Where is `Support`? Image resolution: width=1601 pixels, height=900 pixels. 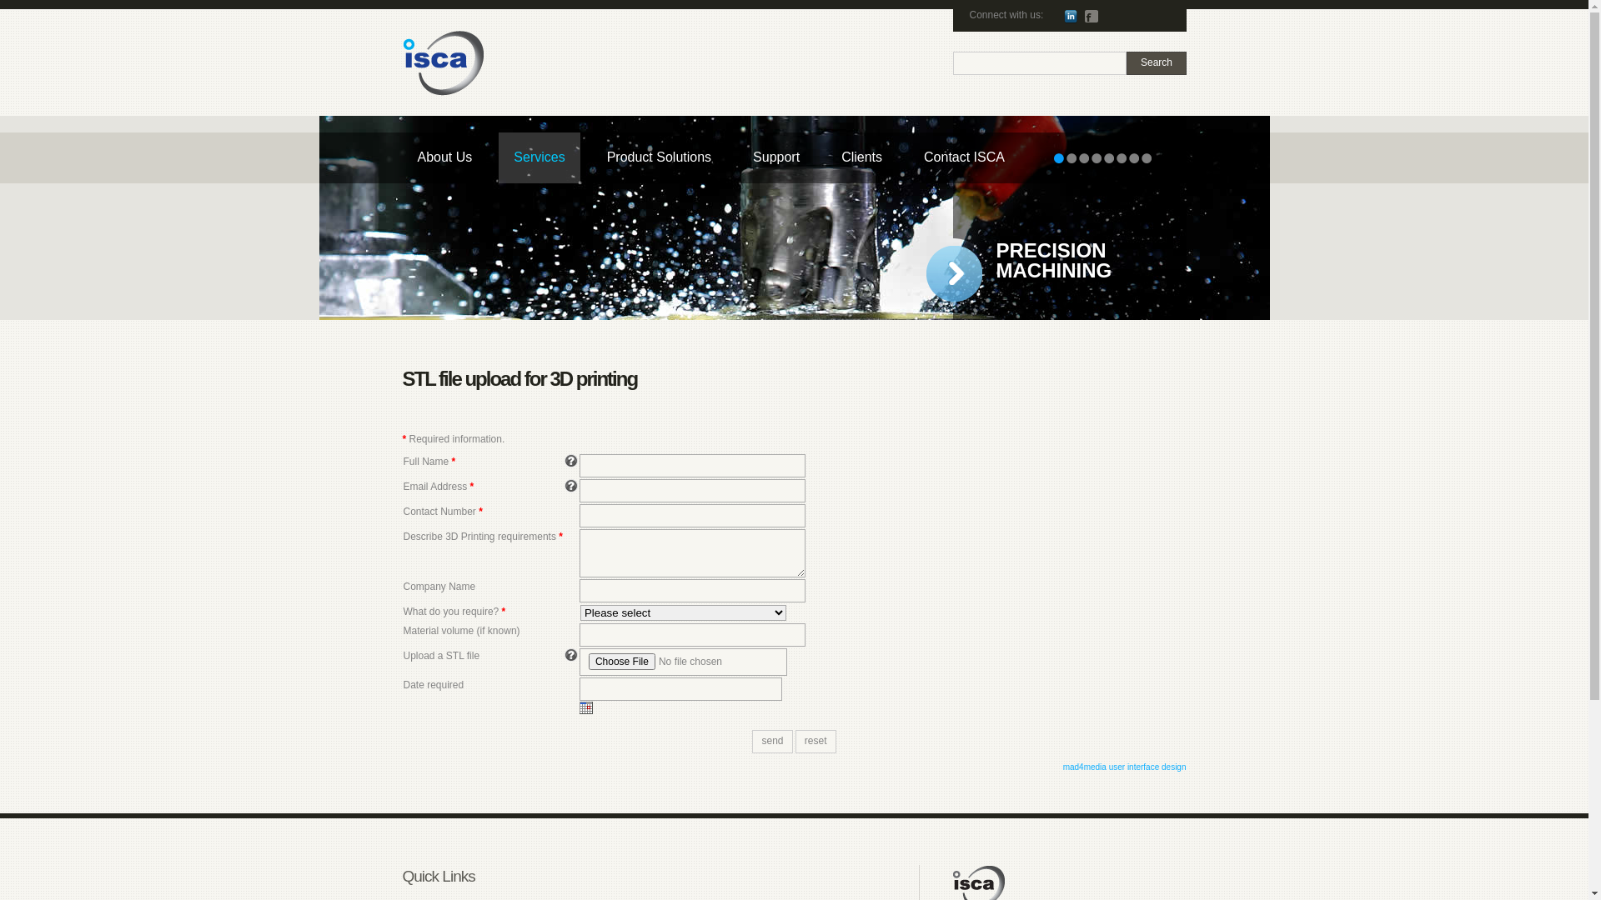
Support is located at coordinates (776, 158).